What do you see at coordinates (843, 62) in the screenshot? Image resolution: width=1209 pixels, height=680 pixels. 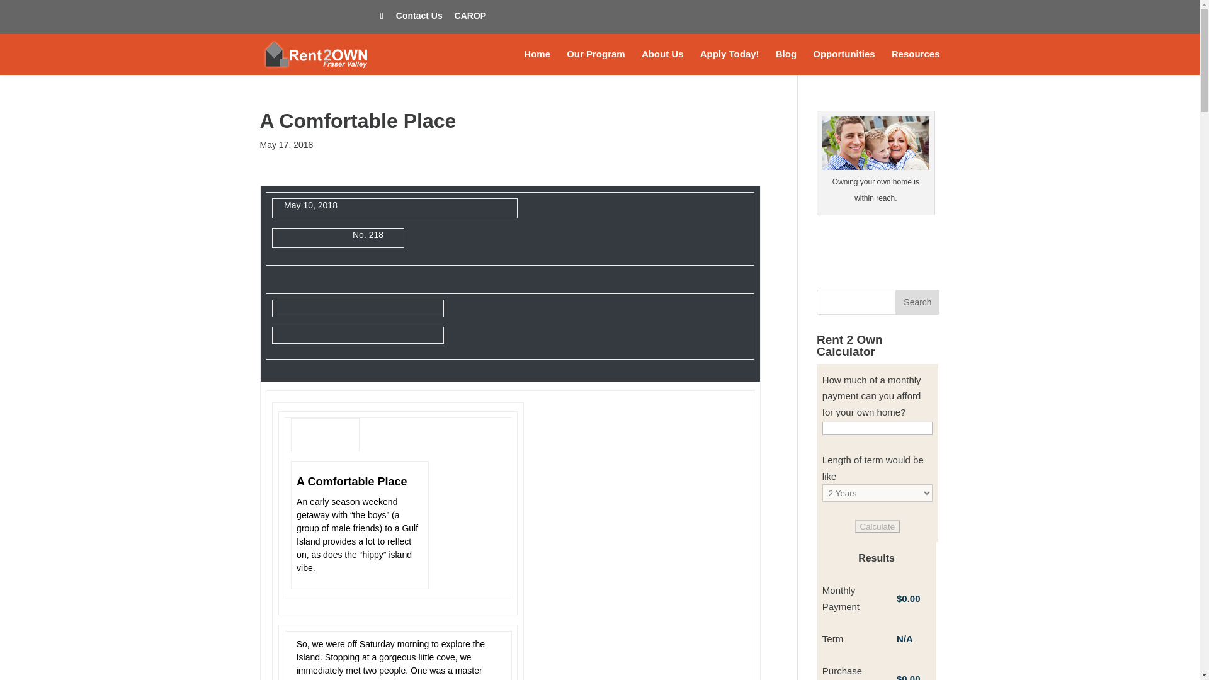 I see `Opportunities` at bounding box center [843, 62].